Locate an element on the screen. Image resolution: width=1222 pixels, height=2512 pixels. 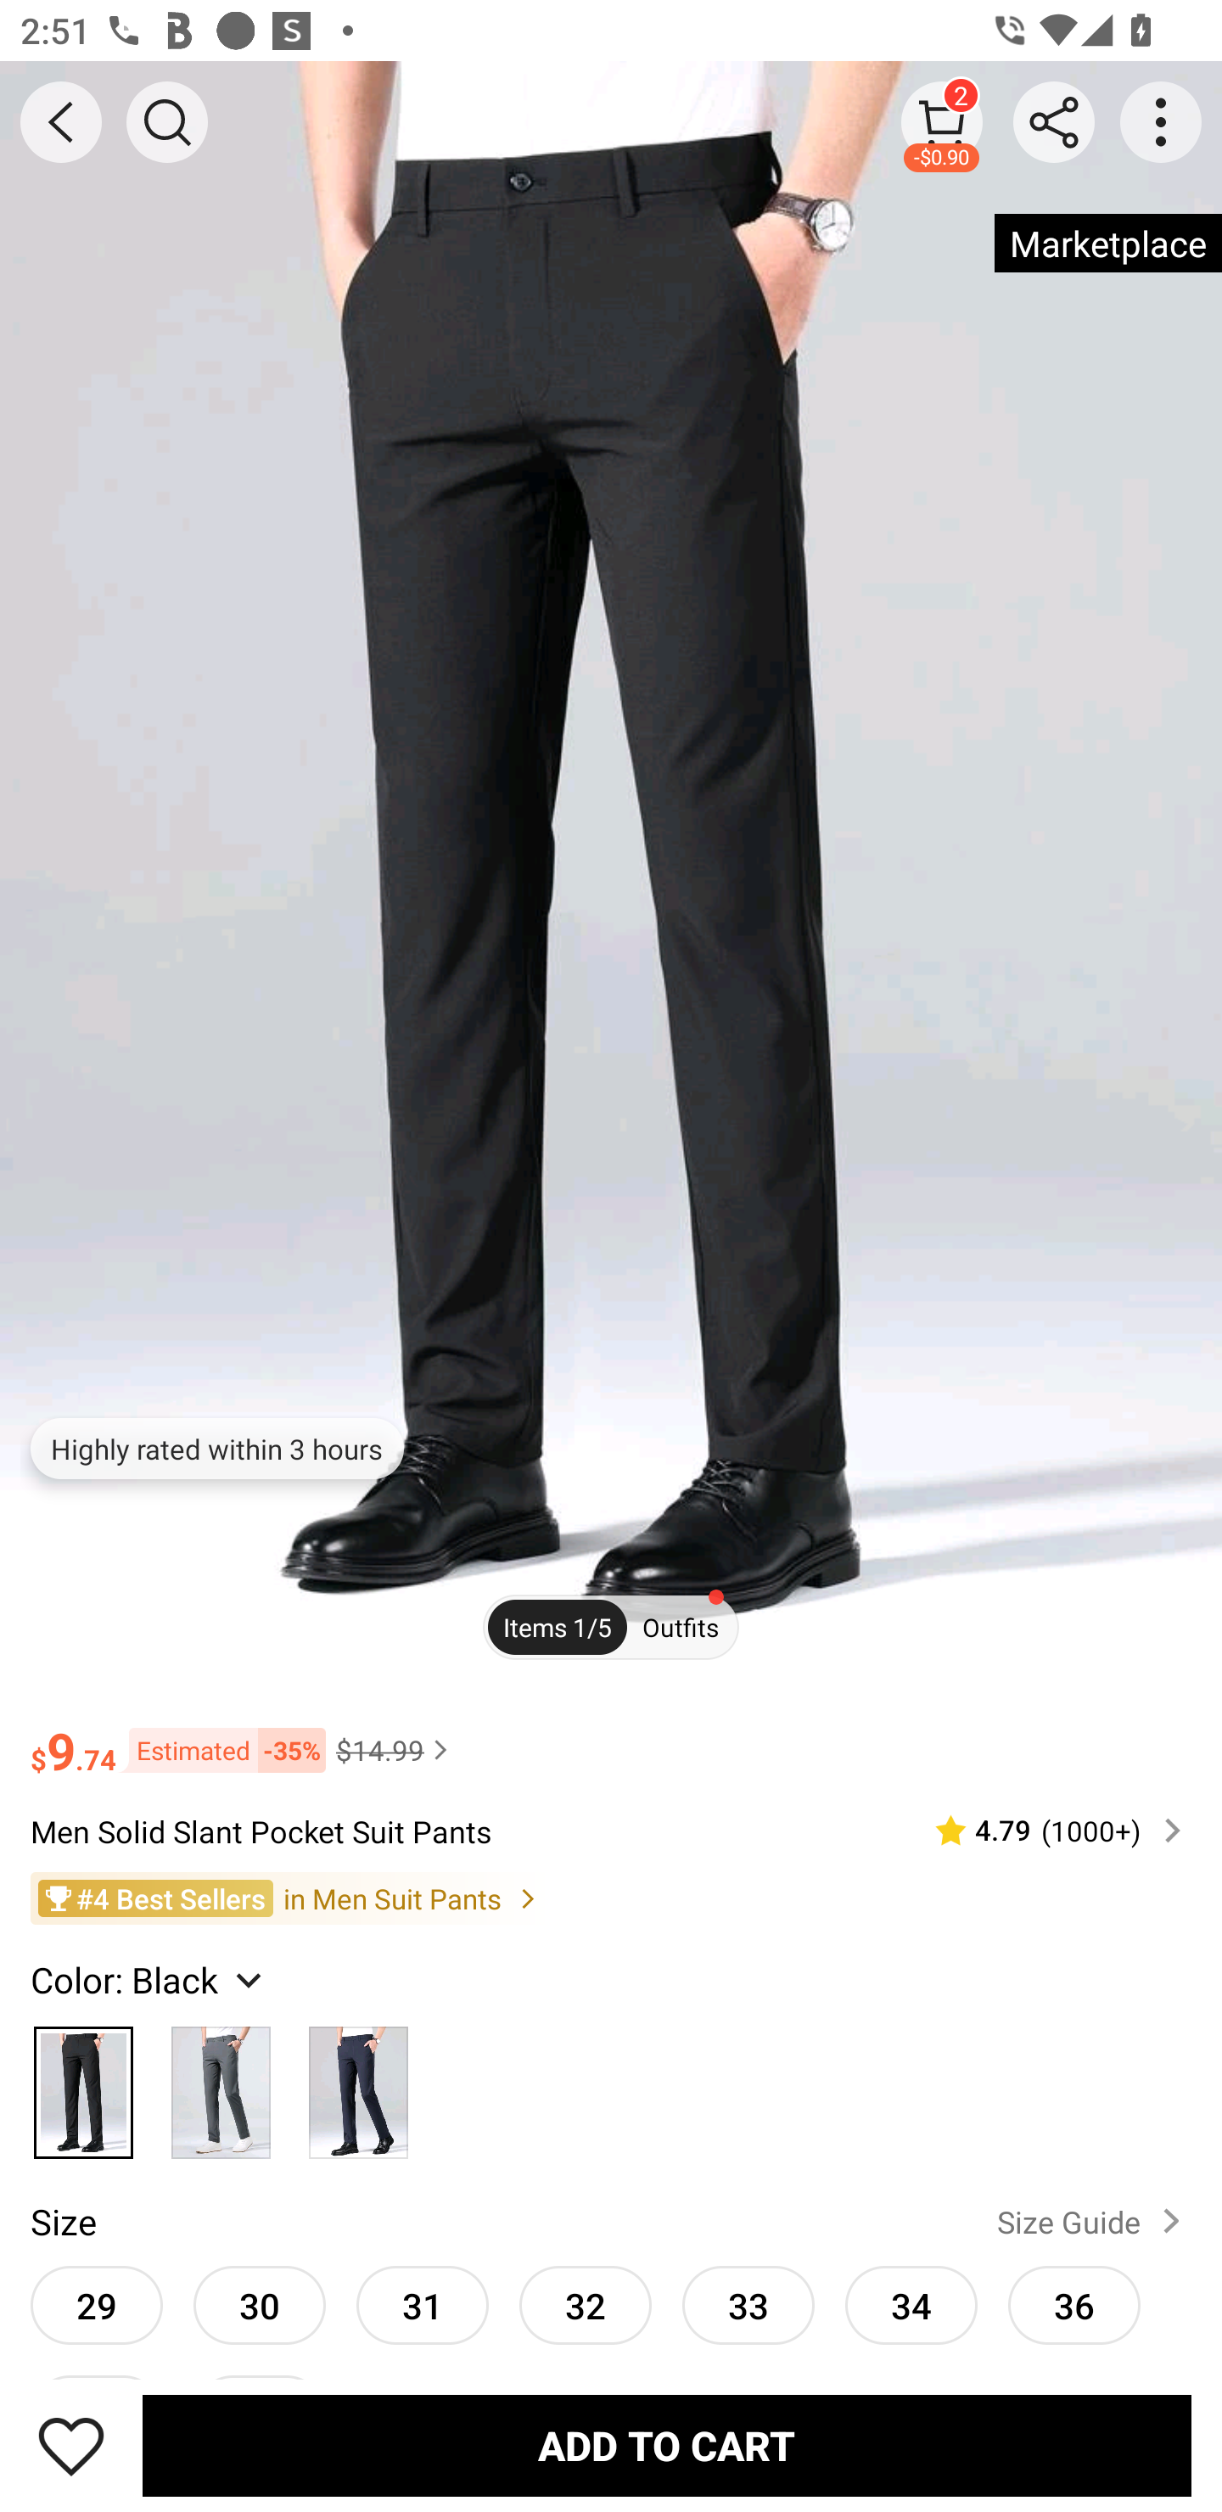
32 32unselected option is located at coordinates (586, 2304).